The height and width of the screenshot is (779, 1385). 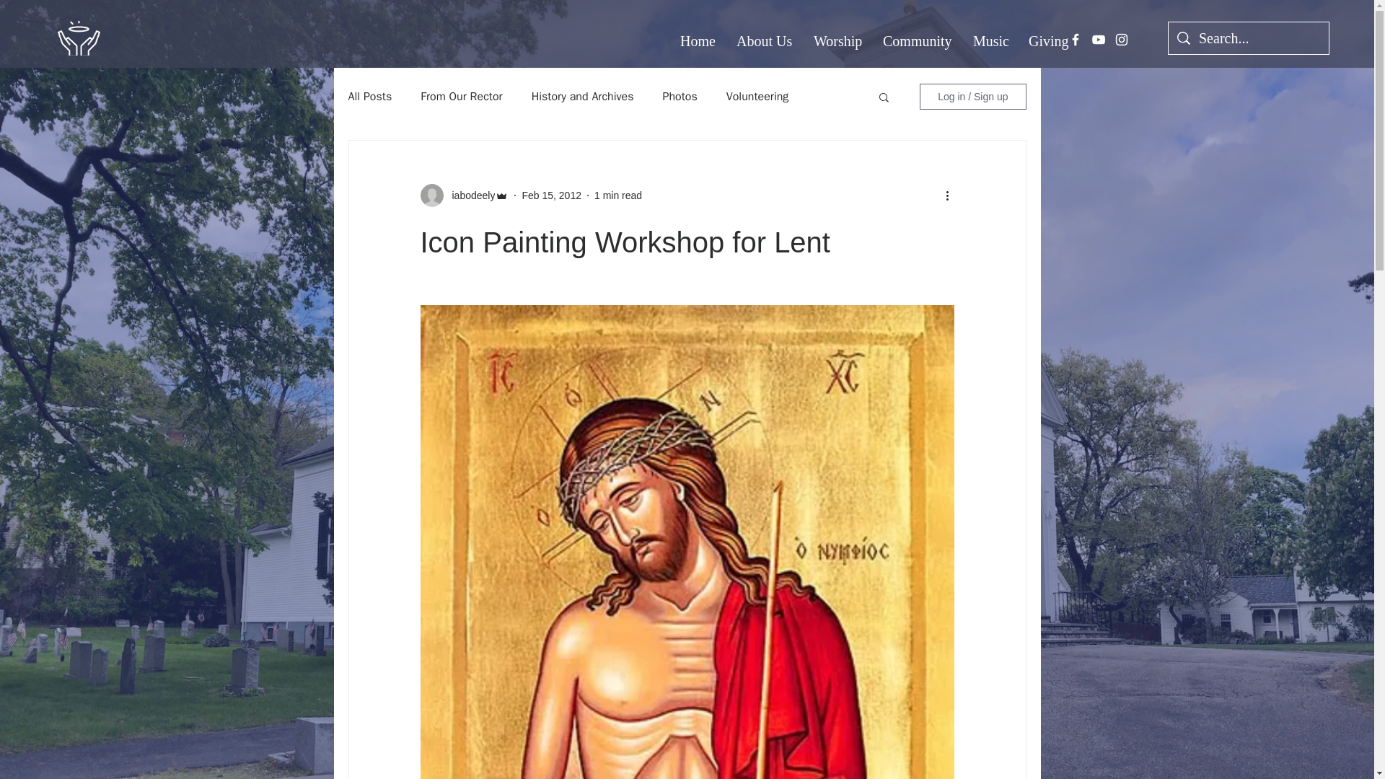 I want to click on From Our Rector, so click(x=461, y=97).